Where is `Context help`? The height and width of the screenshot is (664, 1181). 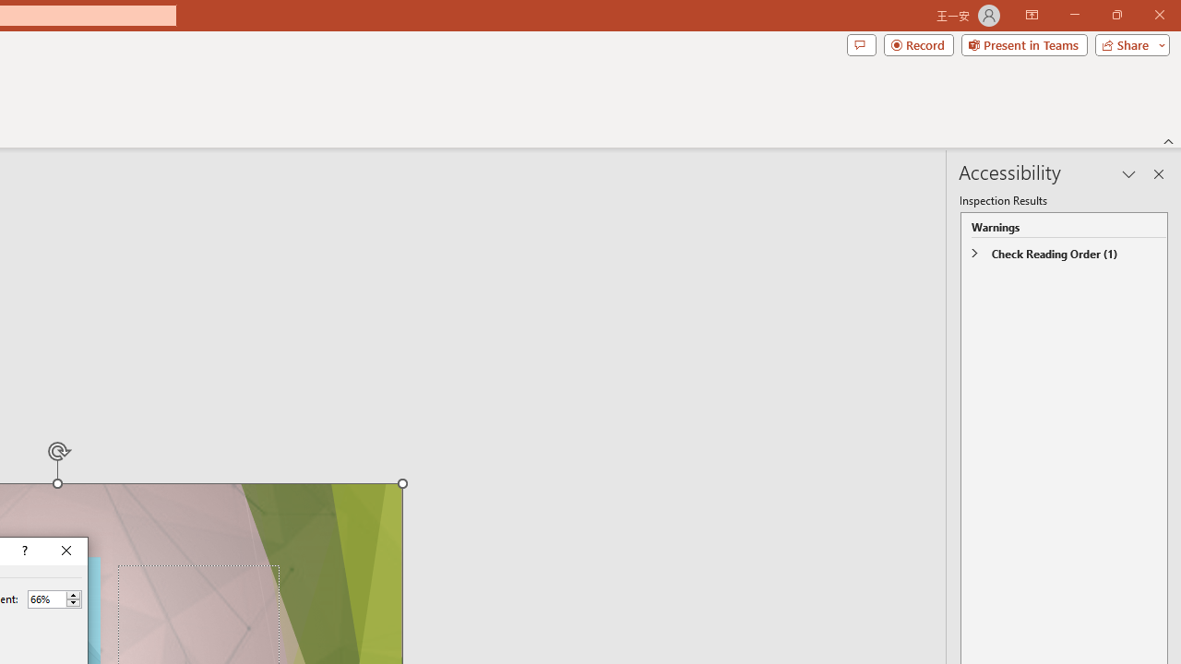
Context help is located at coordinates (23, 551).